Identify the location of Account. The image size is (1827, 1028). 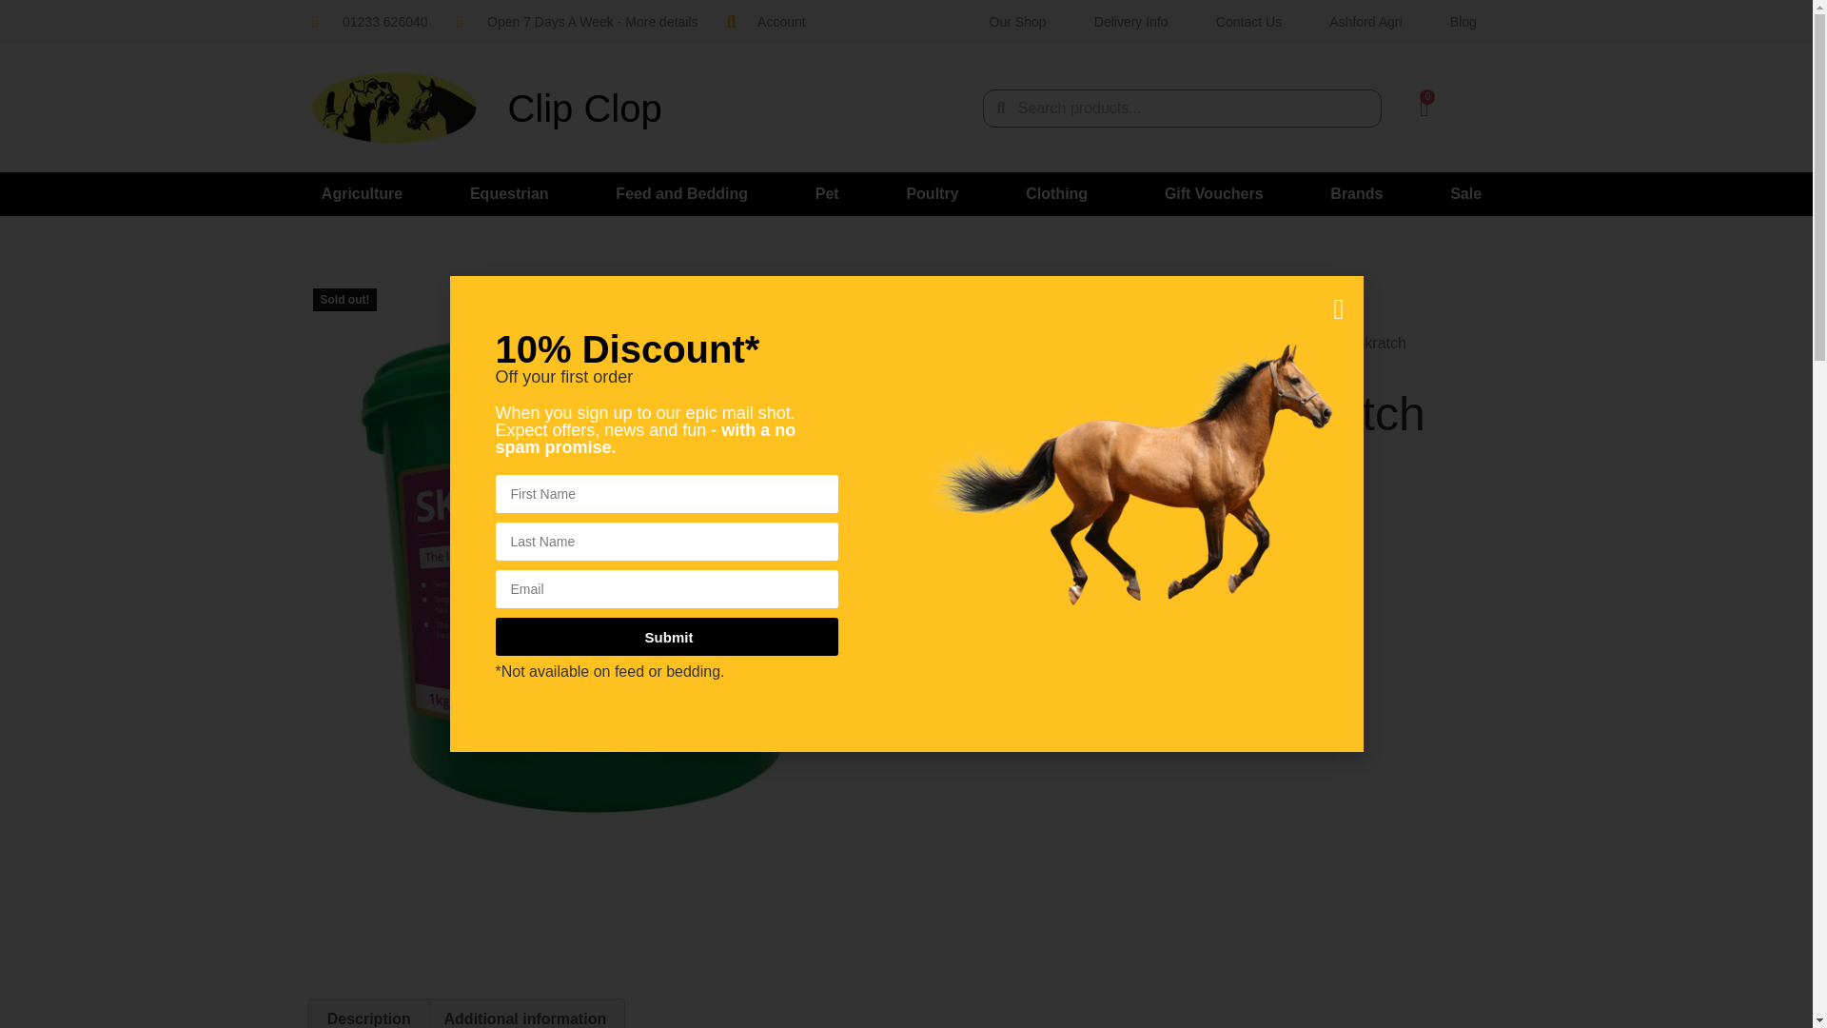
(766, 21).